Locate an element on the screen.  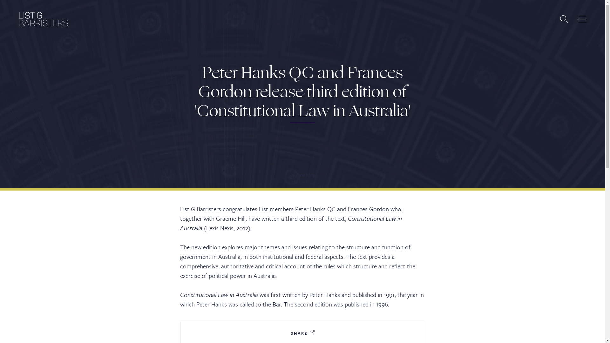
Services is located at coordinates (252, 172).